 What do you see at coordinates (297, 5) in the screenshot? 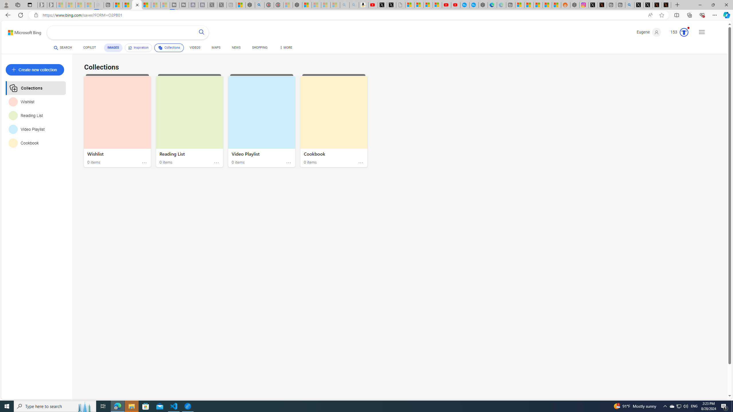
I see `Nordace - Nordace Siena Is Not An Ordinary Backpack` at bounding box center [297, 5].